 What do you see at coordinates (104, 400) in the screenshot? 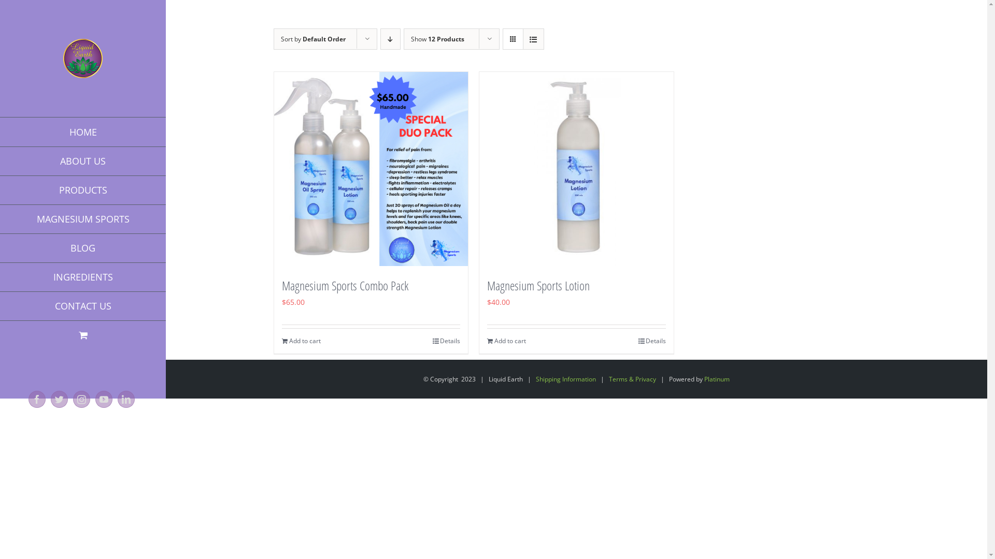
I see `YouTube` at bounding box center [104, 400].